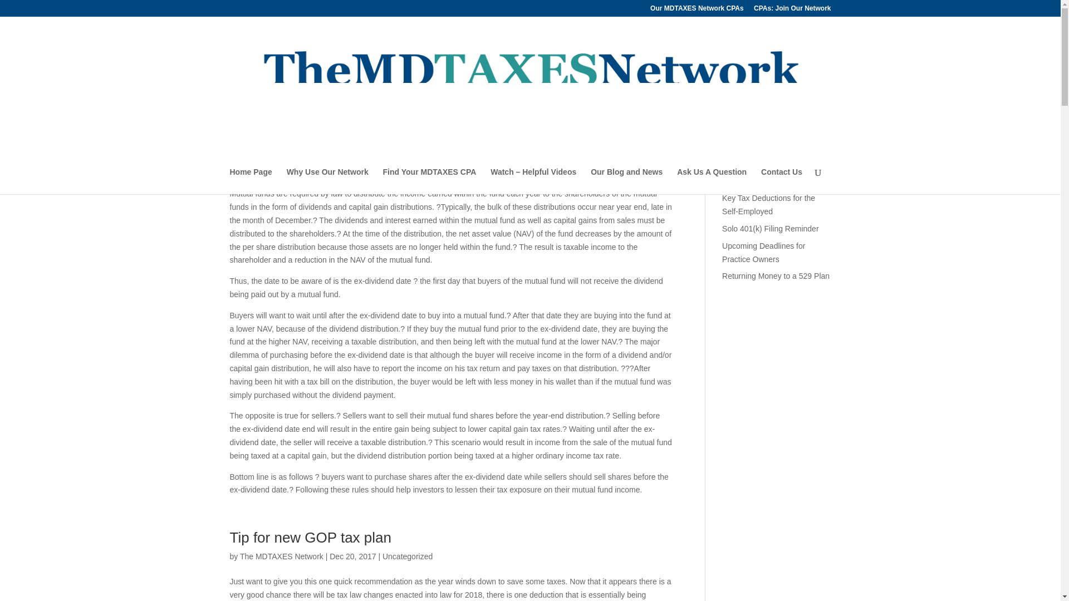 The image size is (1069, 601). What do you see at coordinates (408, 135) in the screenshot?
I see `Uncategorized` at bounding box center [408, 135].